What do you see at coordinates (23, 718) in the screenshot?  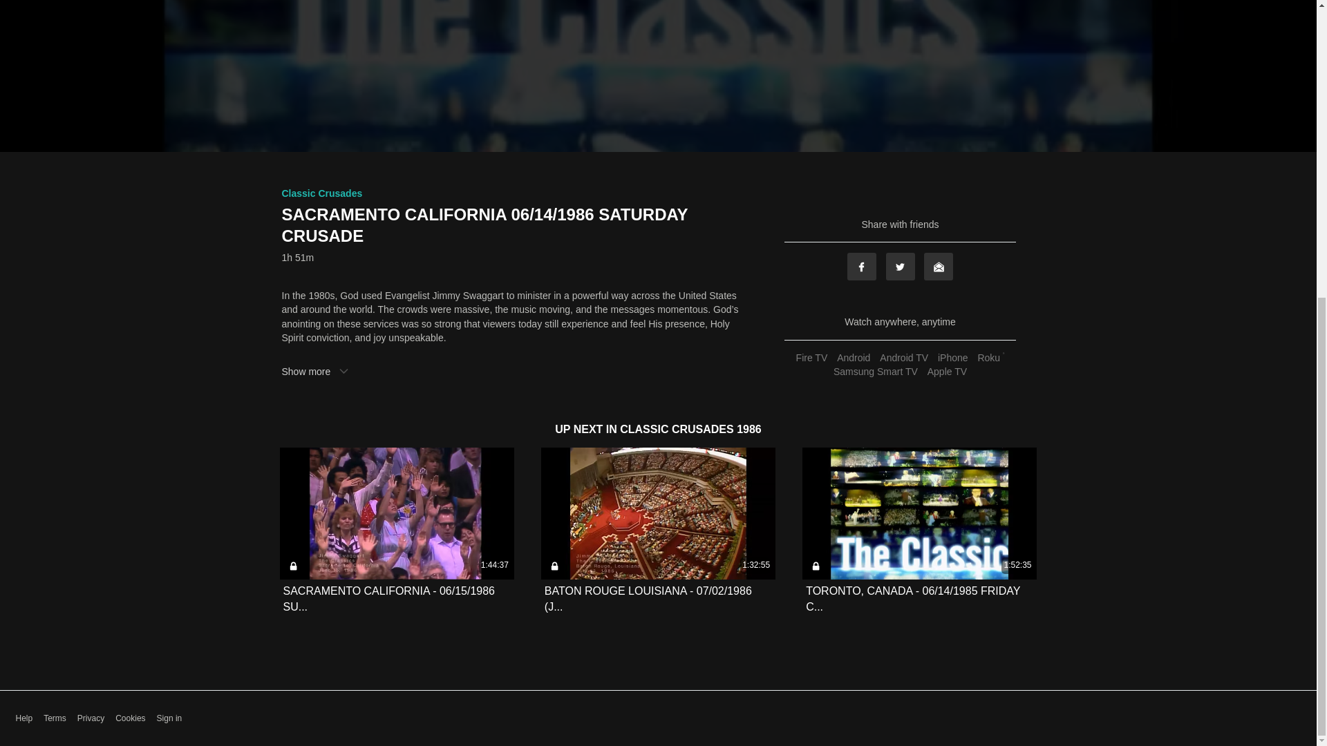 I see `Help` at bounding box center [23, 718].